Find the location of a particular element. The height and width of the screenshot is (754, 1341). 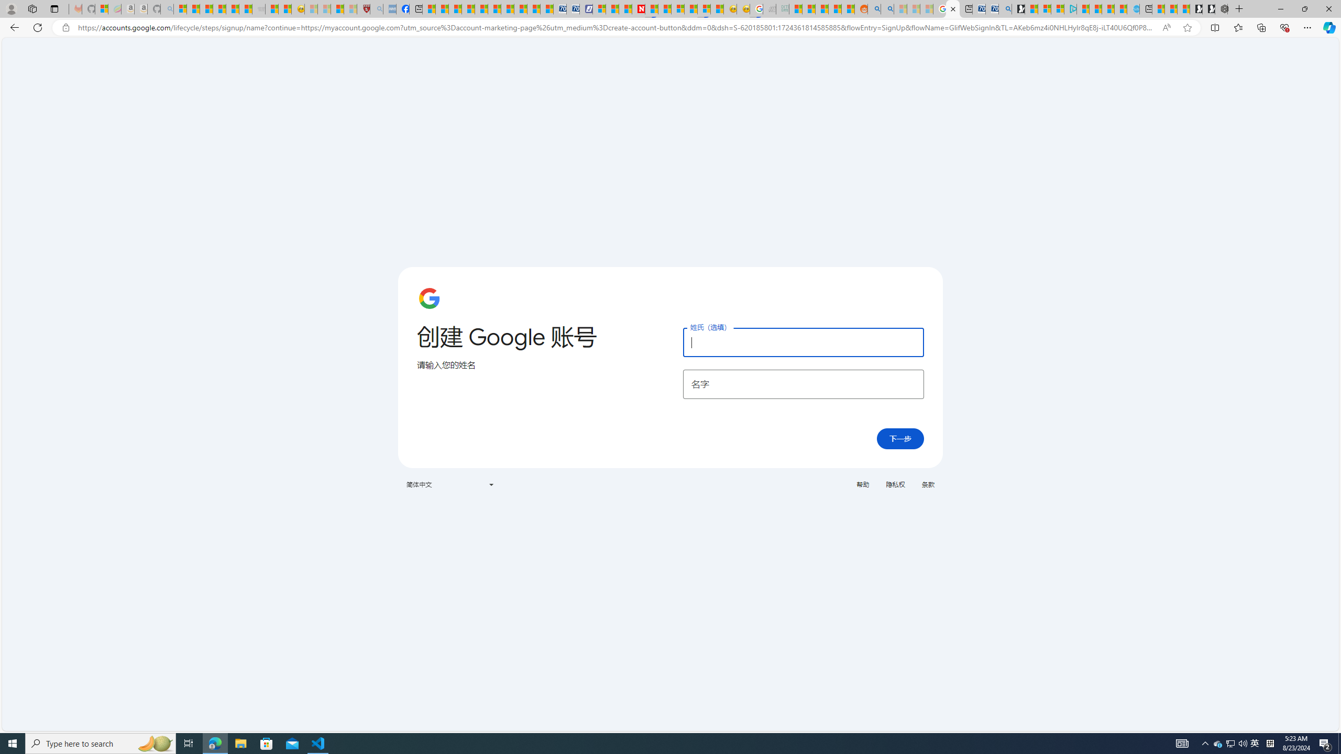

Student Loan Update: Forgiveness Program Ends This Month is located at coordinates (834, 9).